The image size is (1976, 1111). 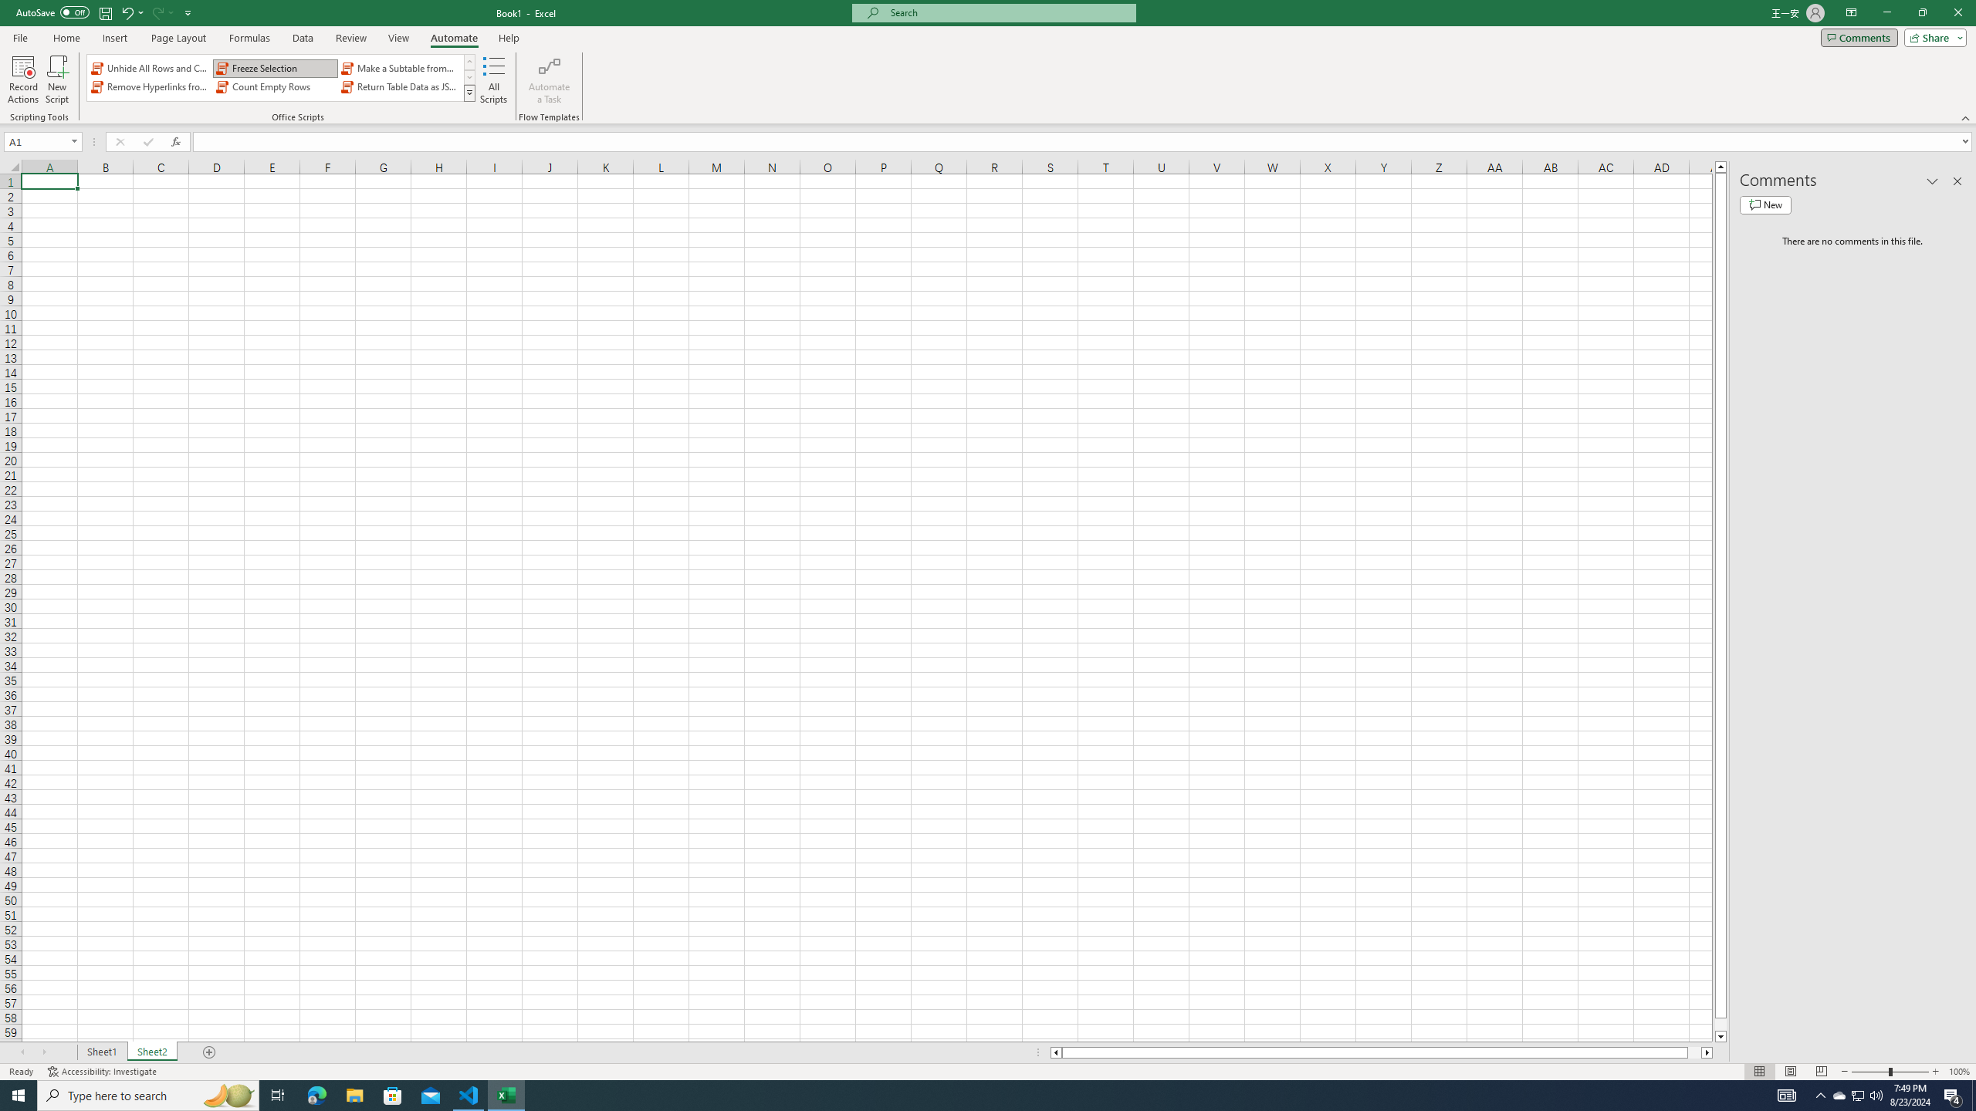 What do you see at coordinates (469, 93) in the screenshot?
I see `Office Scripts` at bounding box center [469, 93].